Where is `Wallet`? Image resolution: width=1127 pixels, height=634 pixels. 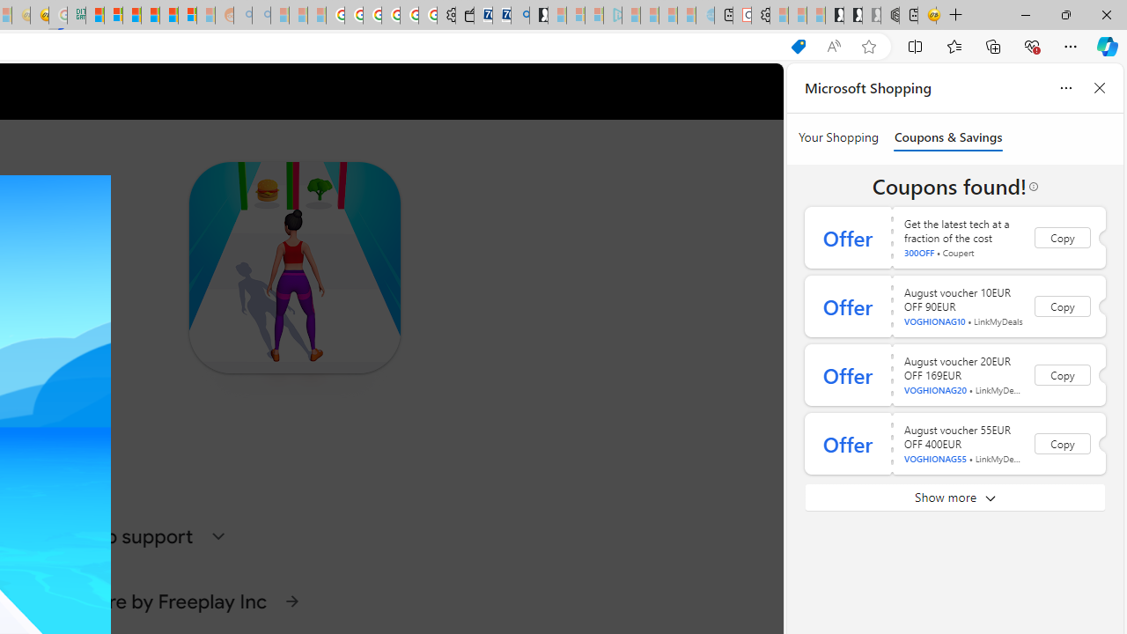
Wallet is located at coordinates (465, 16).